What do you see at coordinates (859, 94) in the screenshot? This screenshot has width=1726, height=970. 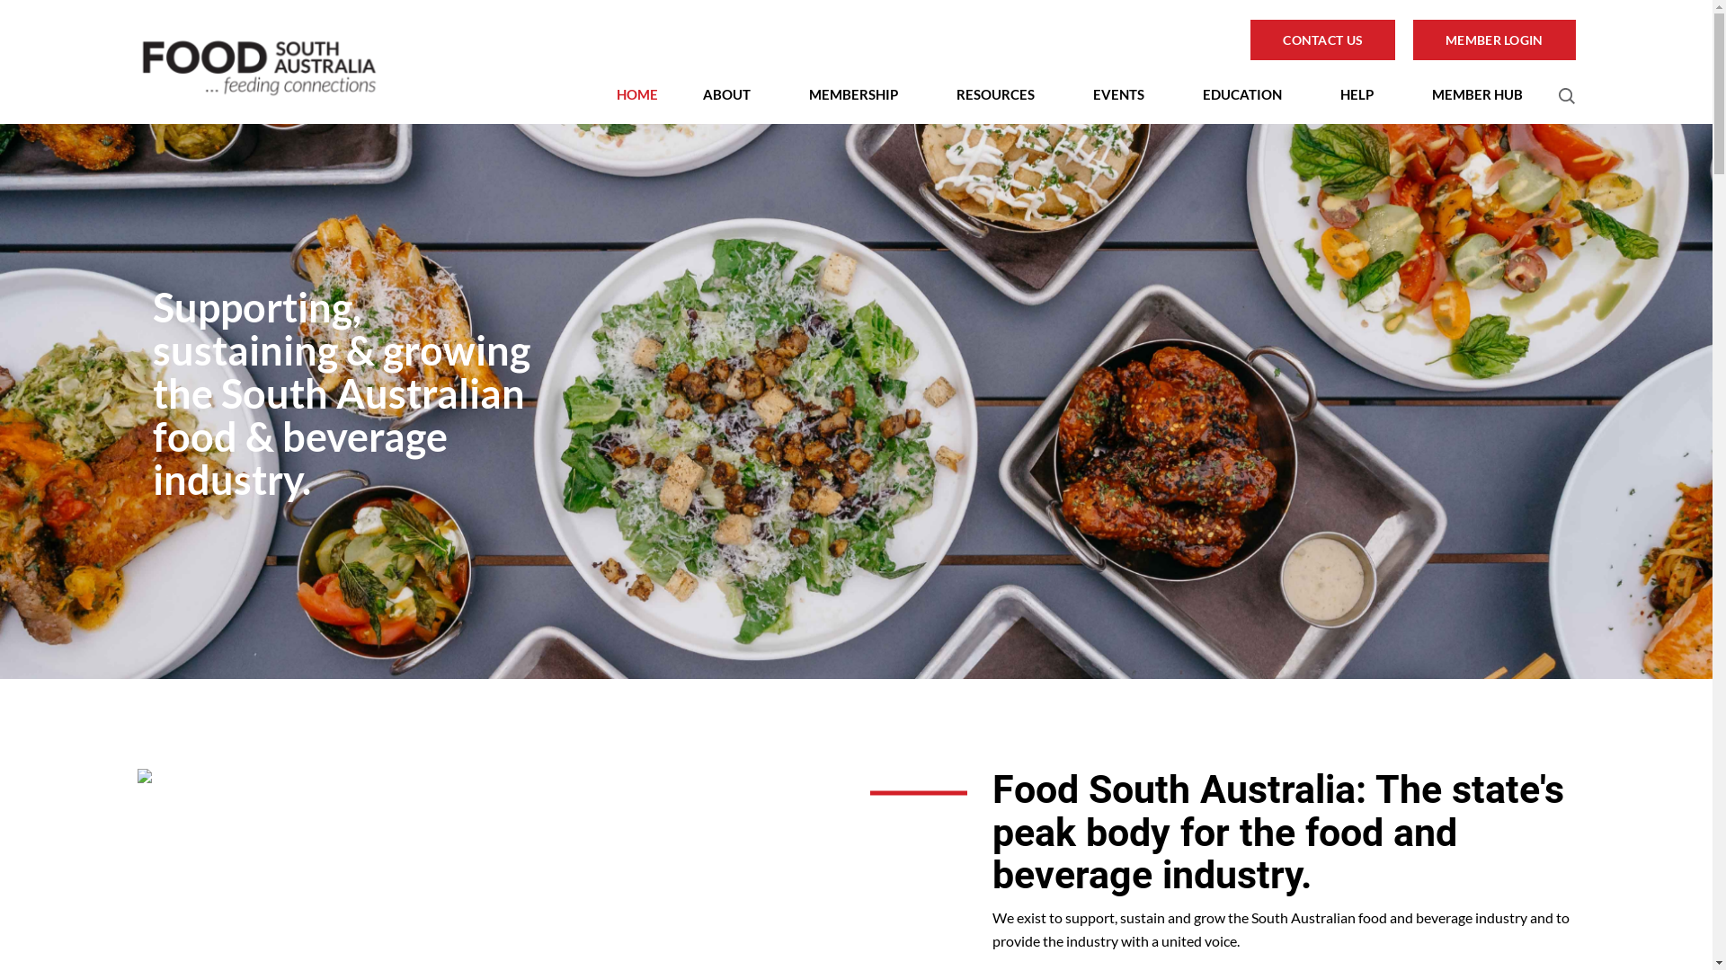 I see `MEMBERSHIP` at bounding box center [859, 94].